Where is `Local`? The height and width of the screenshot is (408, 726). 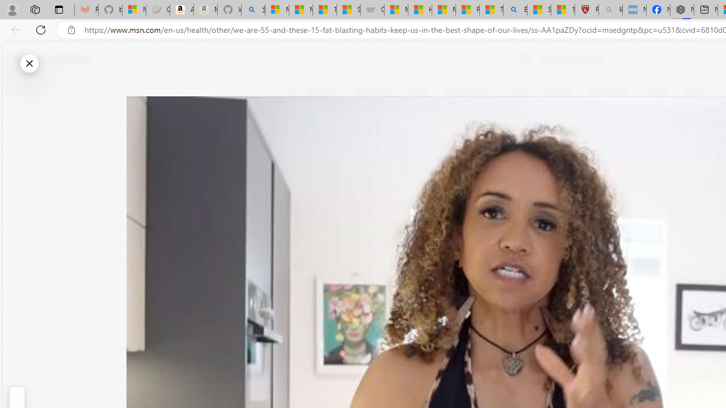 Local is located at coordinates (516, 92).